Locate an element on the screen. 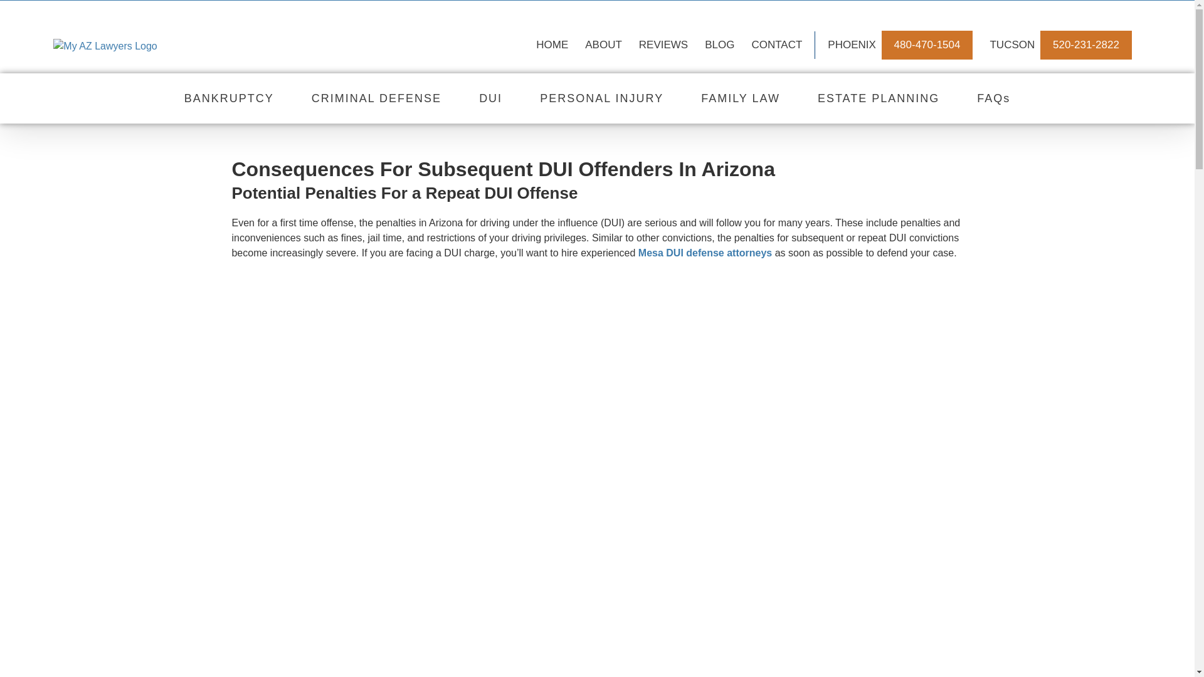  BANKRUPTCY is located at coordinates (229, 98).